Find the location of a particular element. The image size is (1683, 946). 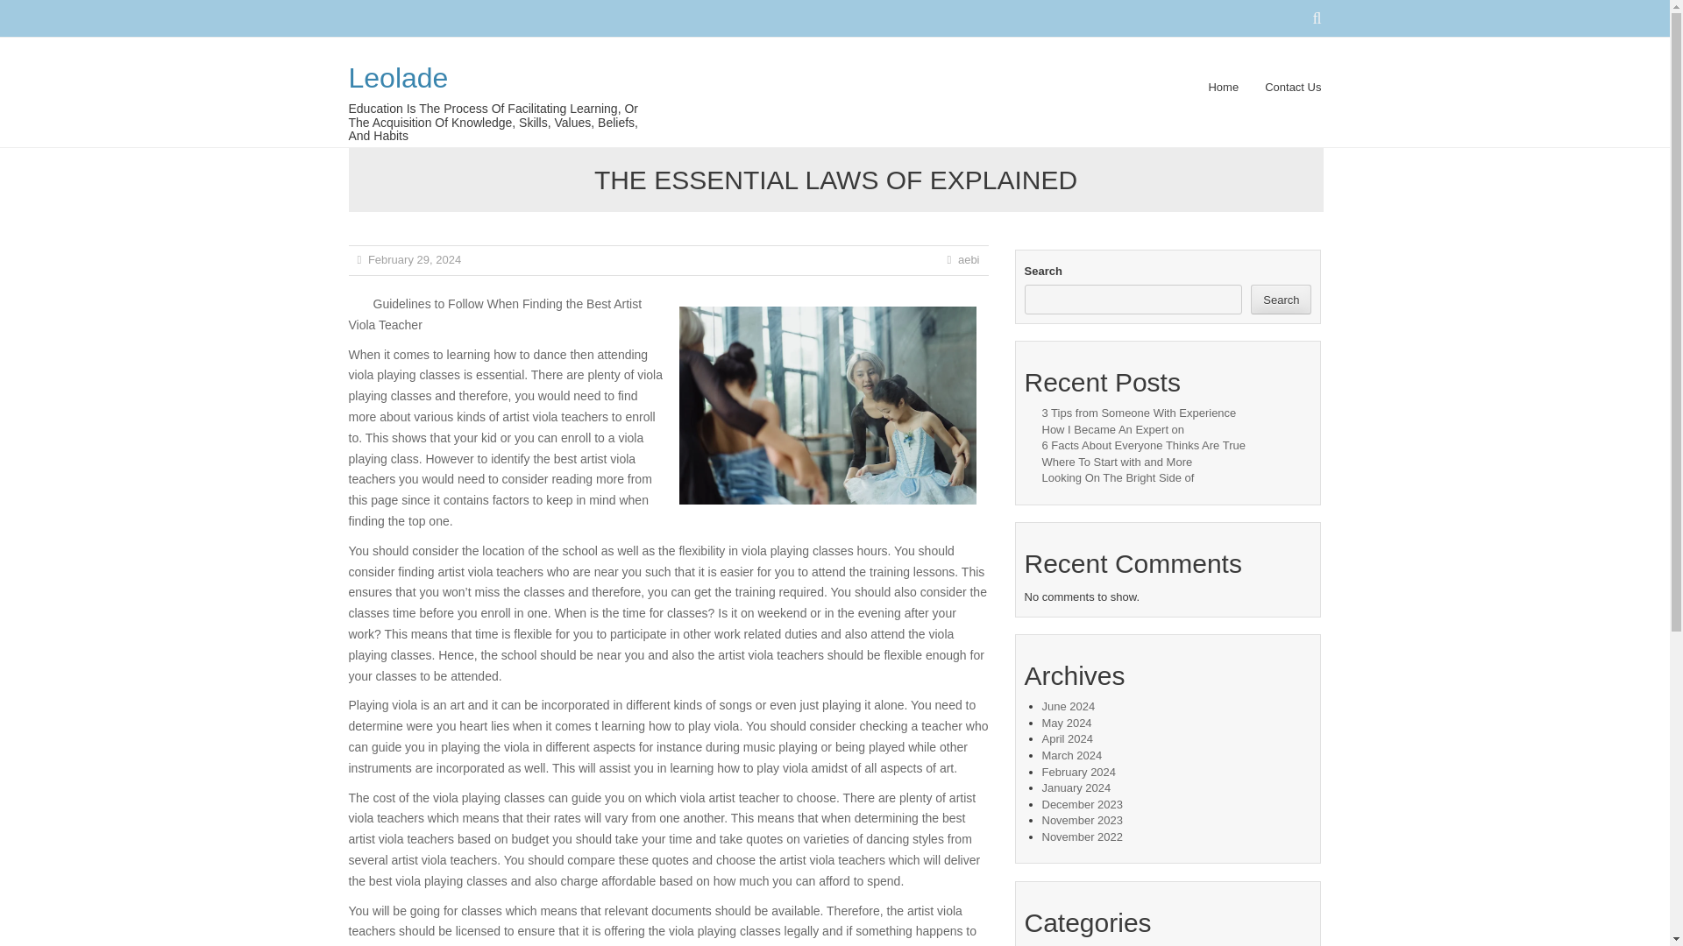

Contact Us is located at coordinates (1287, 96).